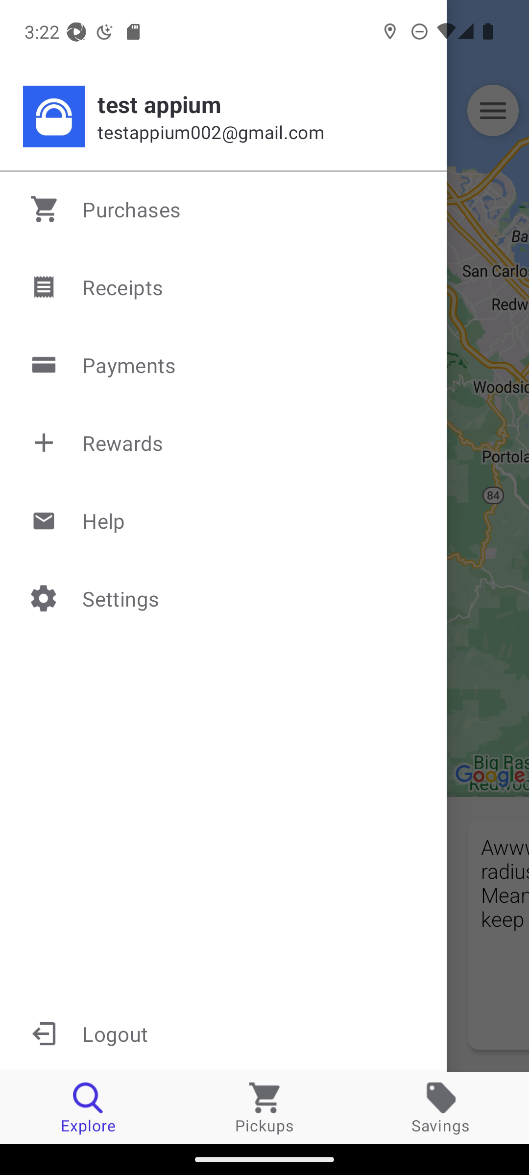 Image resolution: width=529 pixels, height=1175 pixels. I want to click on Savings, so click(441, 1107).